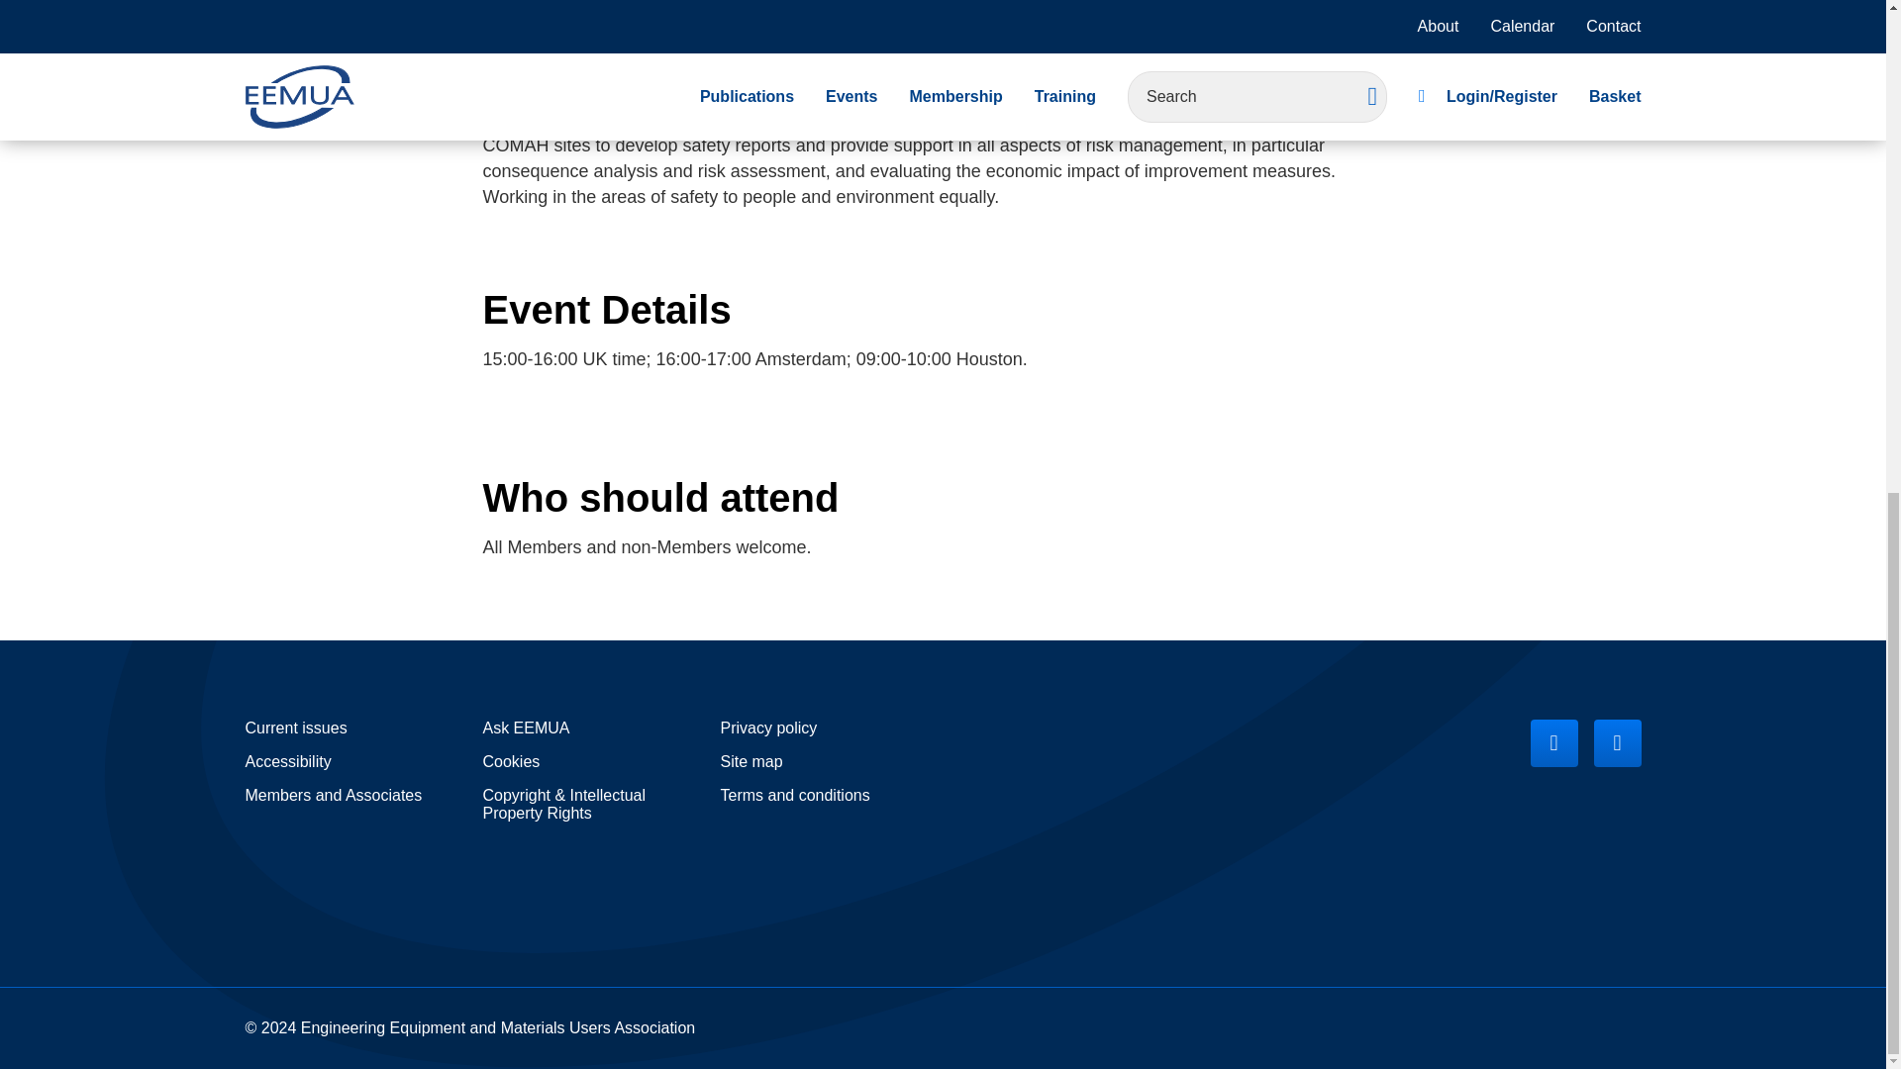 This screenshot has width=1901, height=1069. Describe the element at coordinates (527, 729) in the screenshot. I see `Ask EEMUA` at that location.